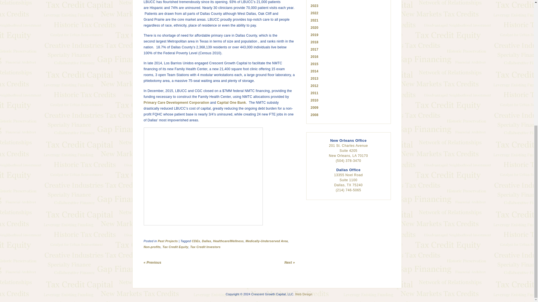  What do you see at coordinates (196, 241) in the screenshot?
I see `CDEs` at bounding box center [196, 241].